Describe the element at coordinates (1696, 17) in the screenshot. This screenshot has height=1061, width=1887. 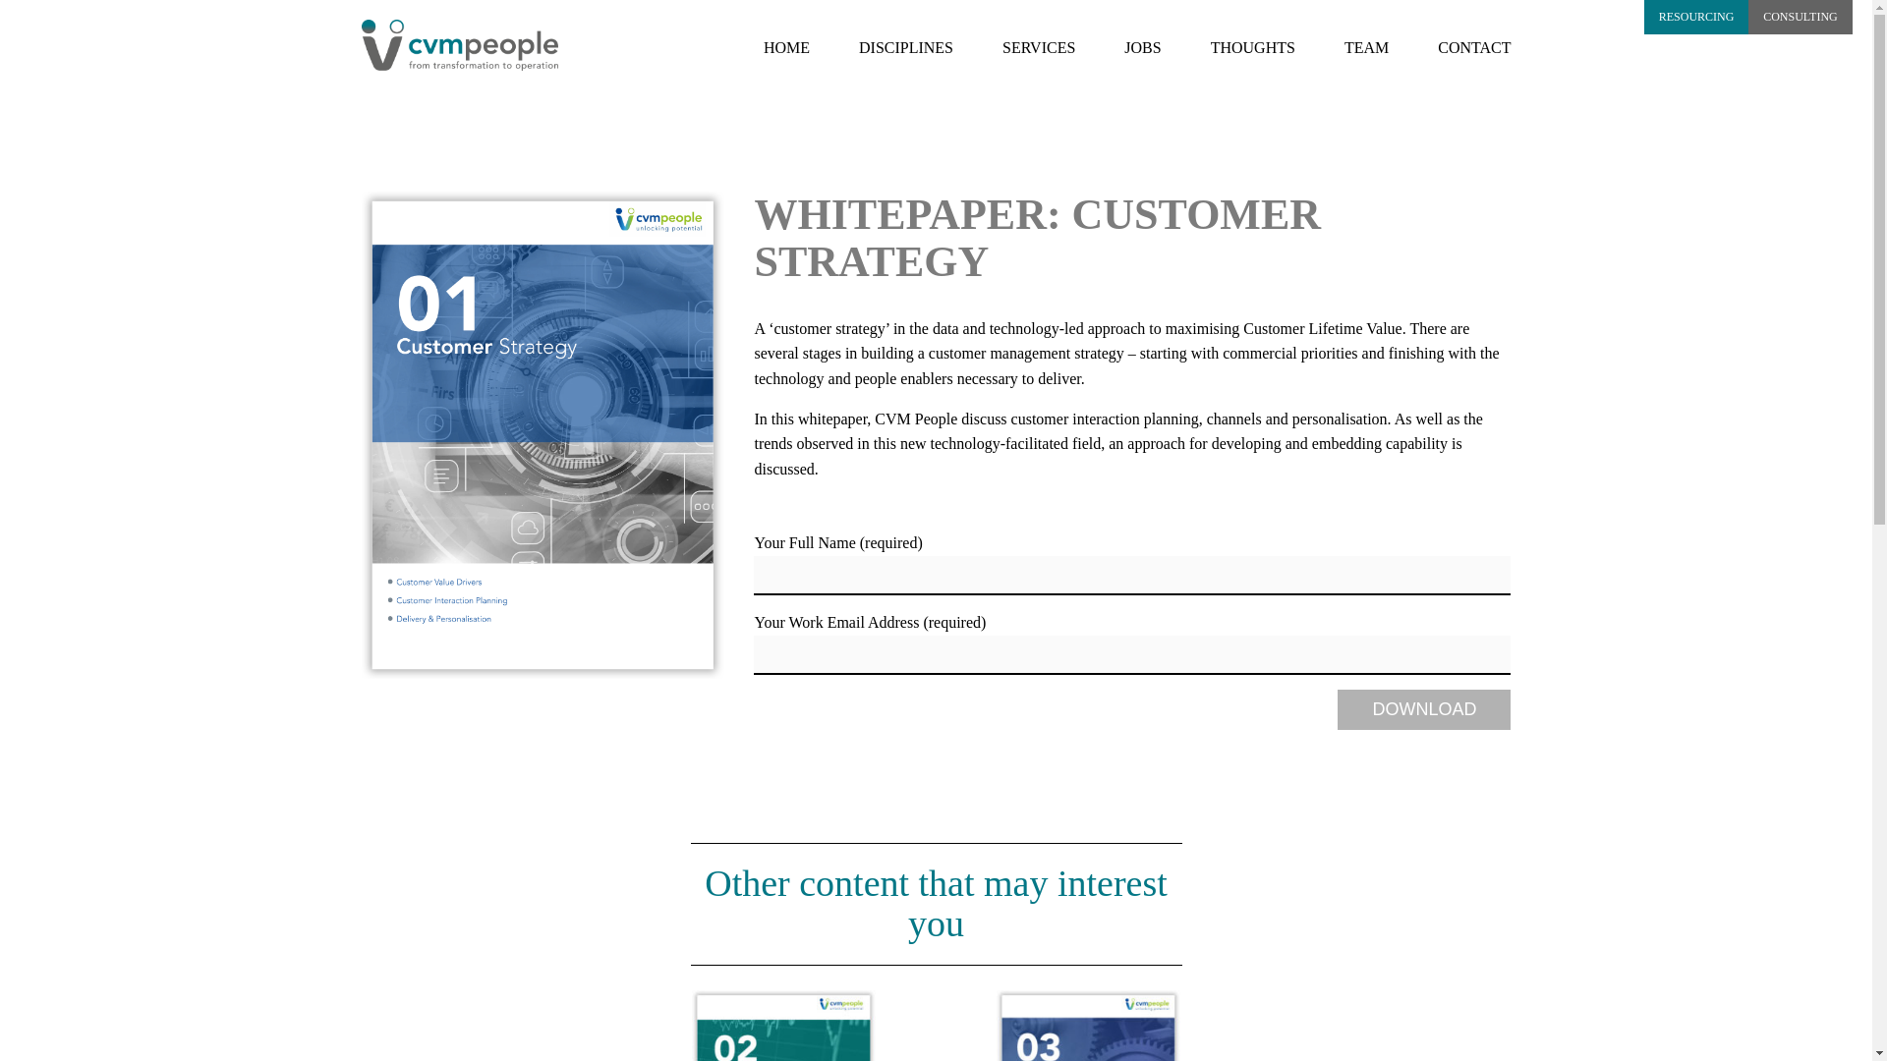
I see `RESOURCING` at that location.